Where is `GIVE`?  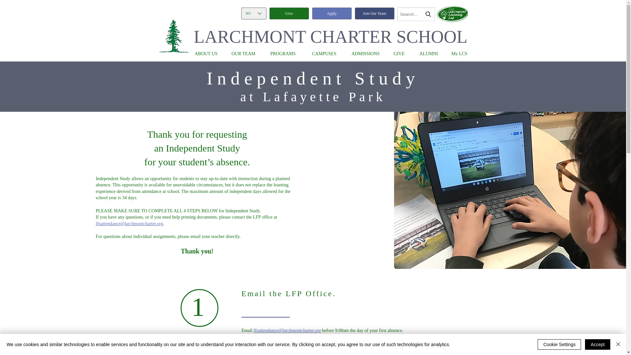 GIVE is located at coordinates (402, 54).